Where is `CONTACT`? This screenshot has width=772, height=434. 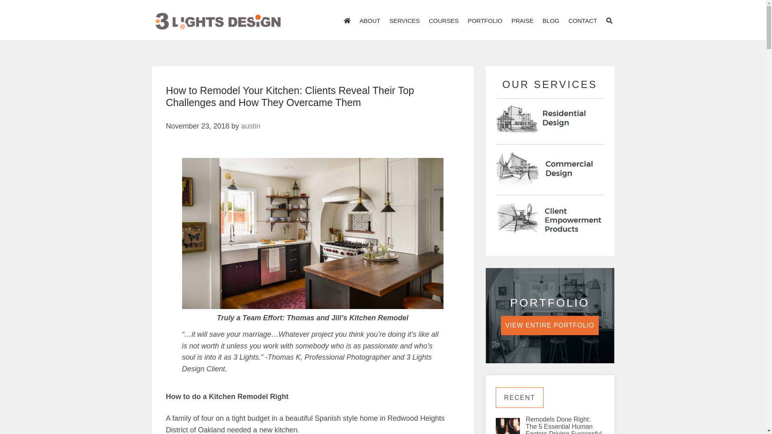 CONTACT is located at coordinates (583, 19).